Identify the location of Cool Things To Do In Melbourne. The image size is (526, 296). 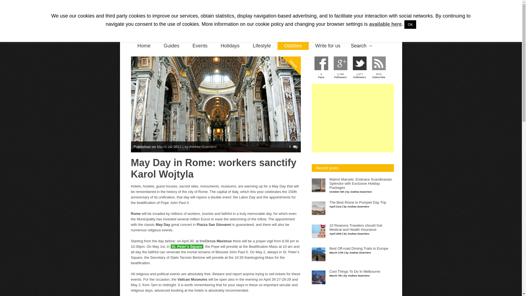
(355, 271).